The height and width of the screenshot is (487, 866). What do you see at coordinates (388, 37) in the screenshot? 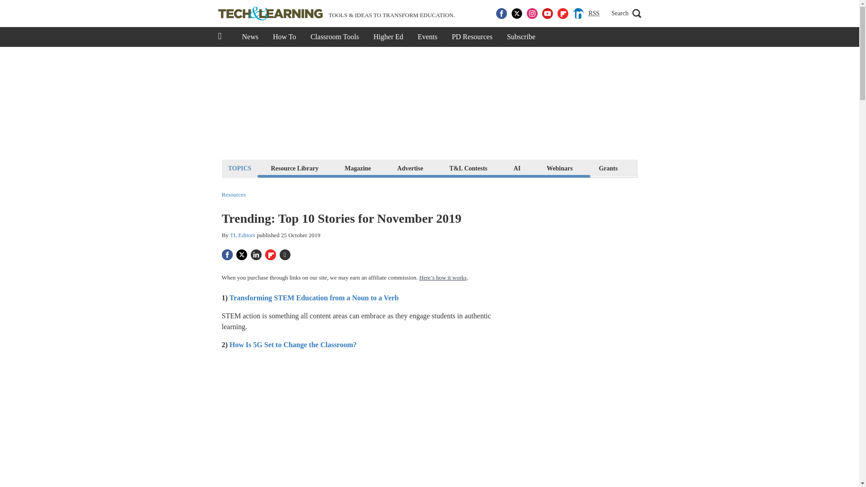
I see `Higher Ed` at bounding box center [388, 37].